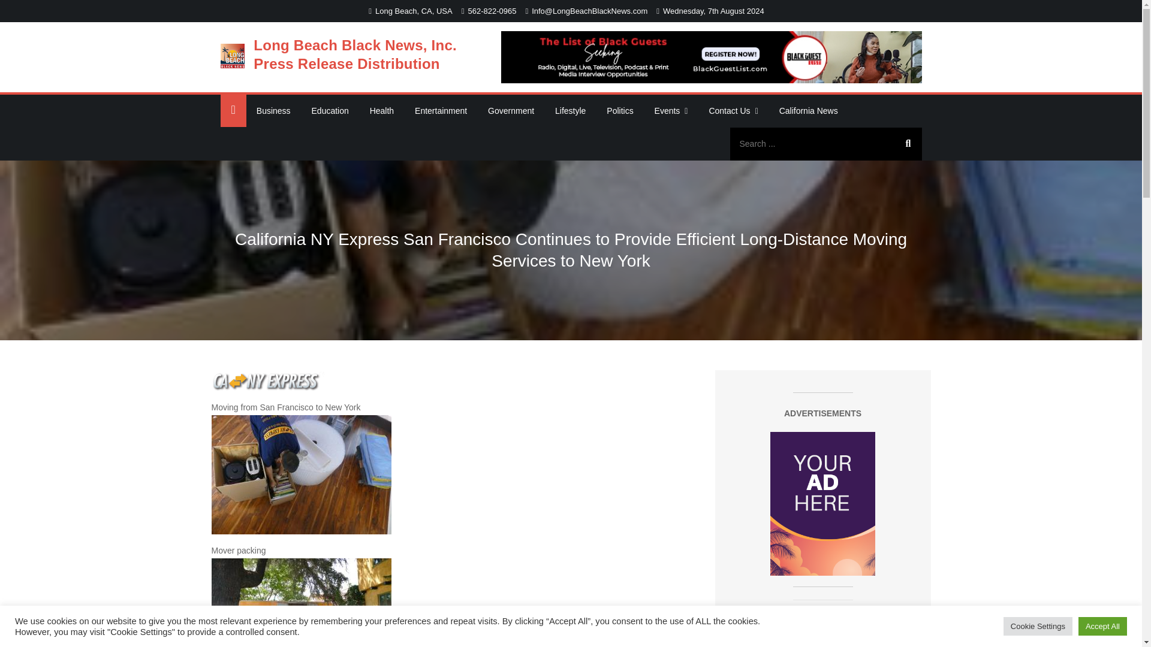 Image resolution: width=1151 pixels, height=647 pixels. Describe the element at coordinates (671, 110) in the screenshot. I see `Events` at that location.